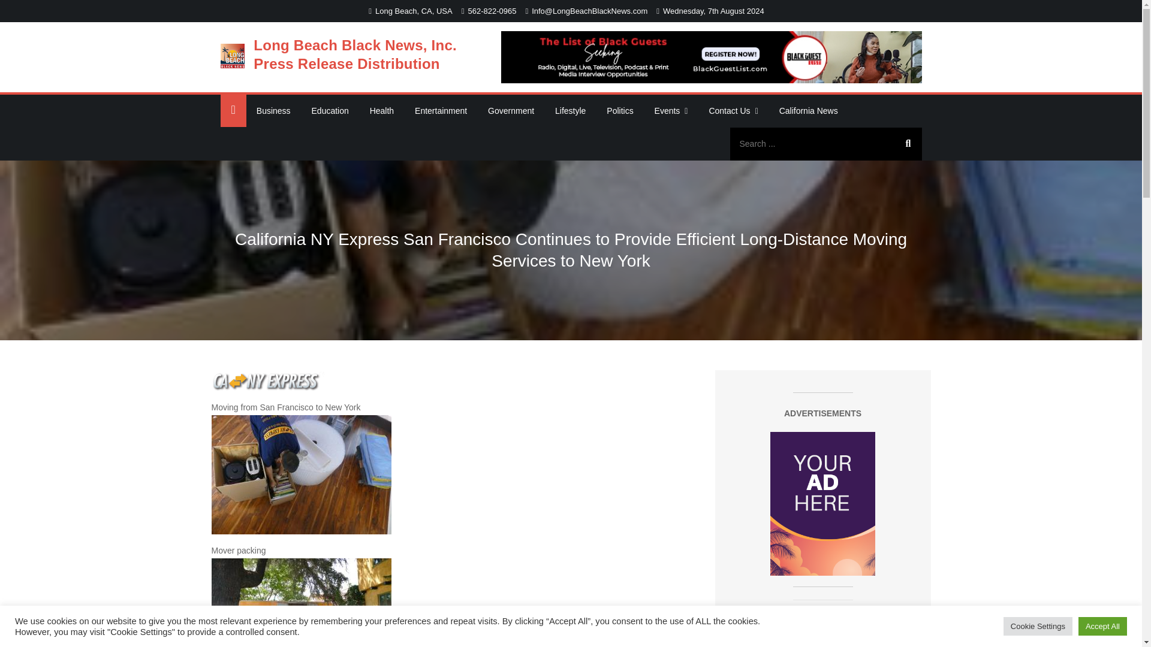 Image resolution: width=1151 pixels, height=647 pixels. Describe the element at coordinates (671, 110) in the screenshot. I see `Events` at that location.